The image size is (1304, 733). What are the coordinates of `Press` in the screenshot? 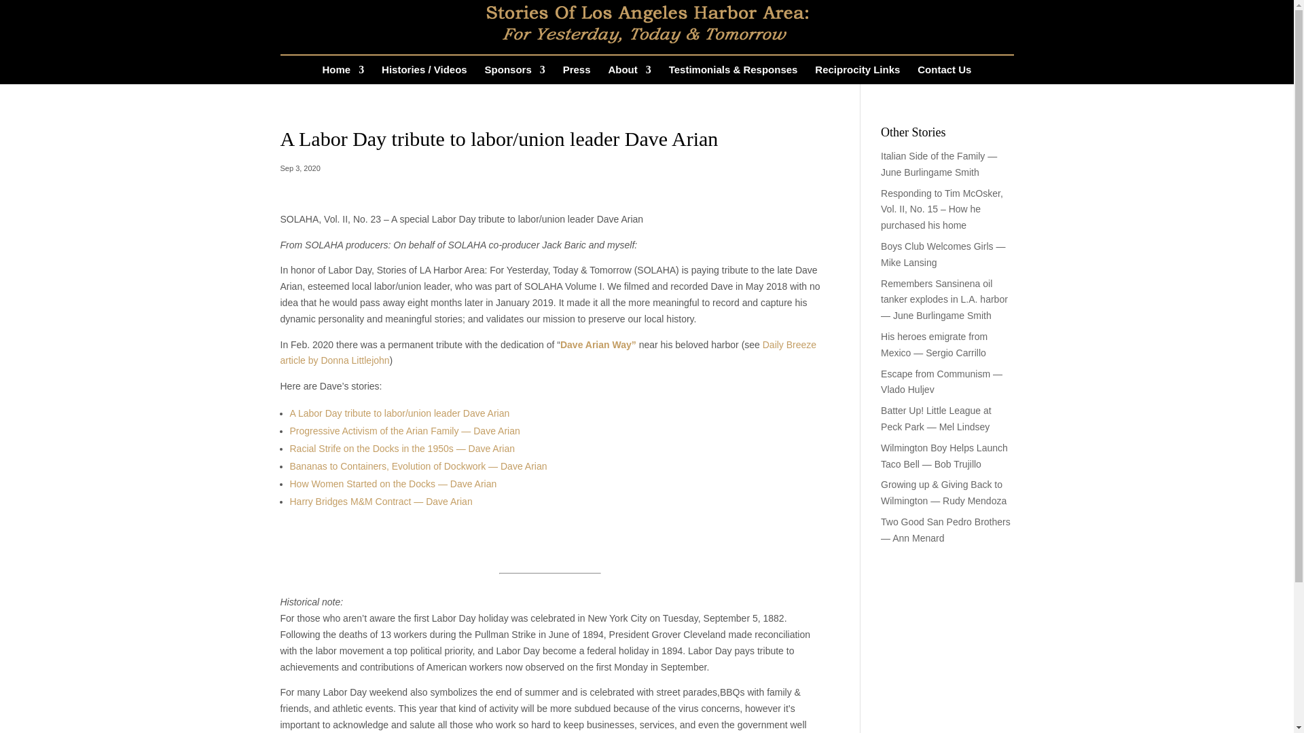 It's located at (577, 75).